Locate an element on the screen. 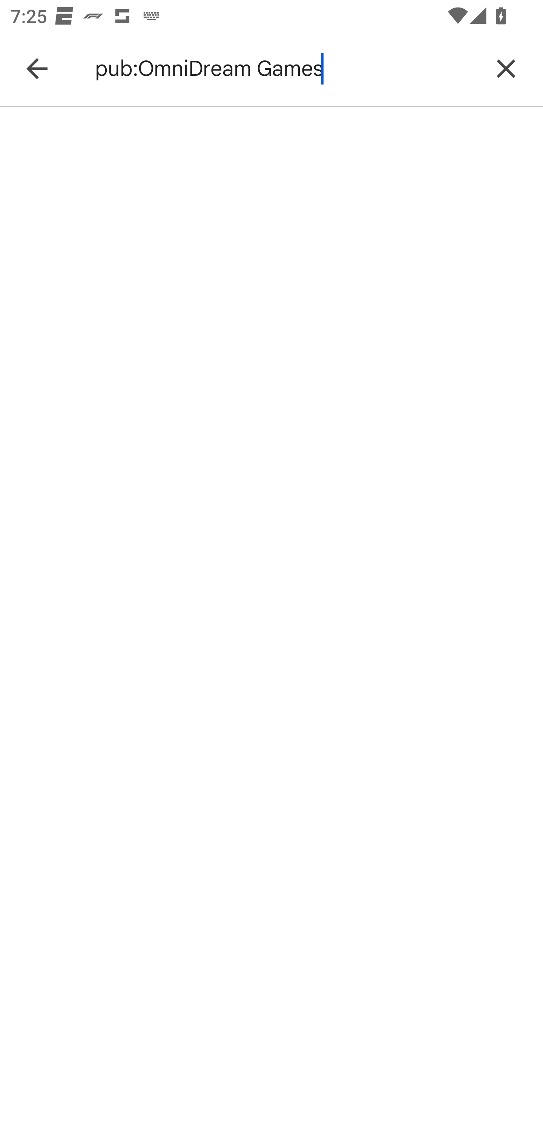 This screenshot has width=543, height=1147. pub:OmniDream Games is located at coordinates (284, 69).